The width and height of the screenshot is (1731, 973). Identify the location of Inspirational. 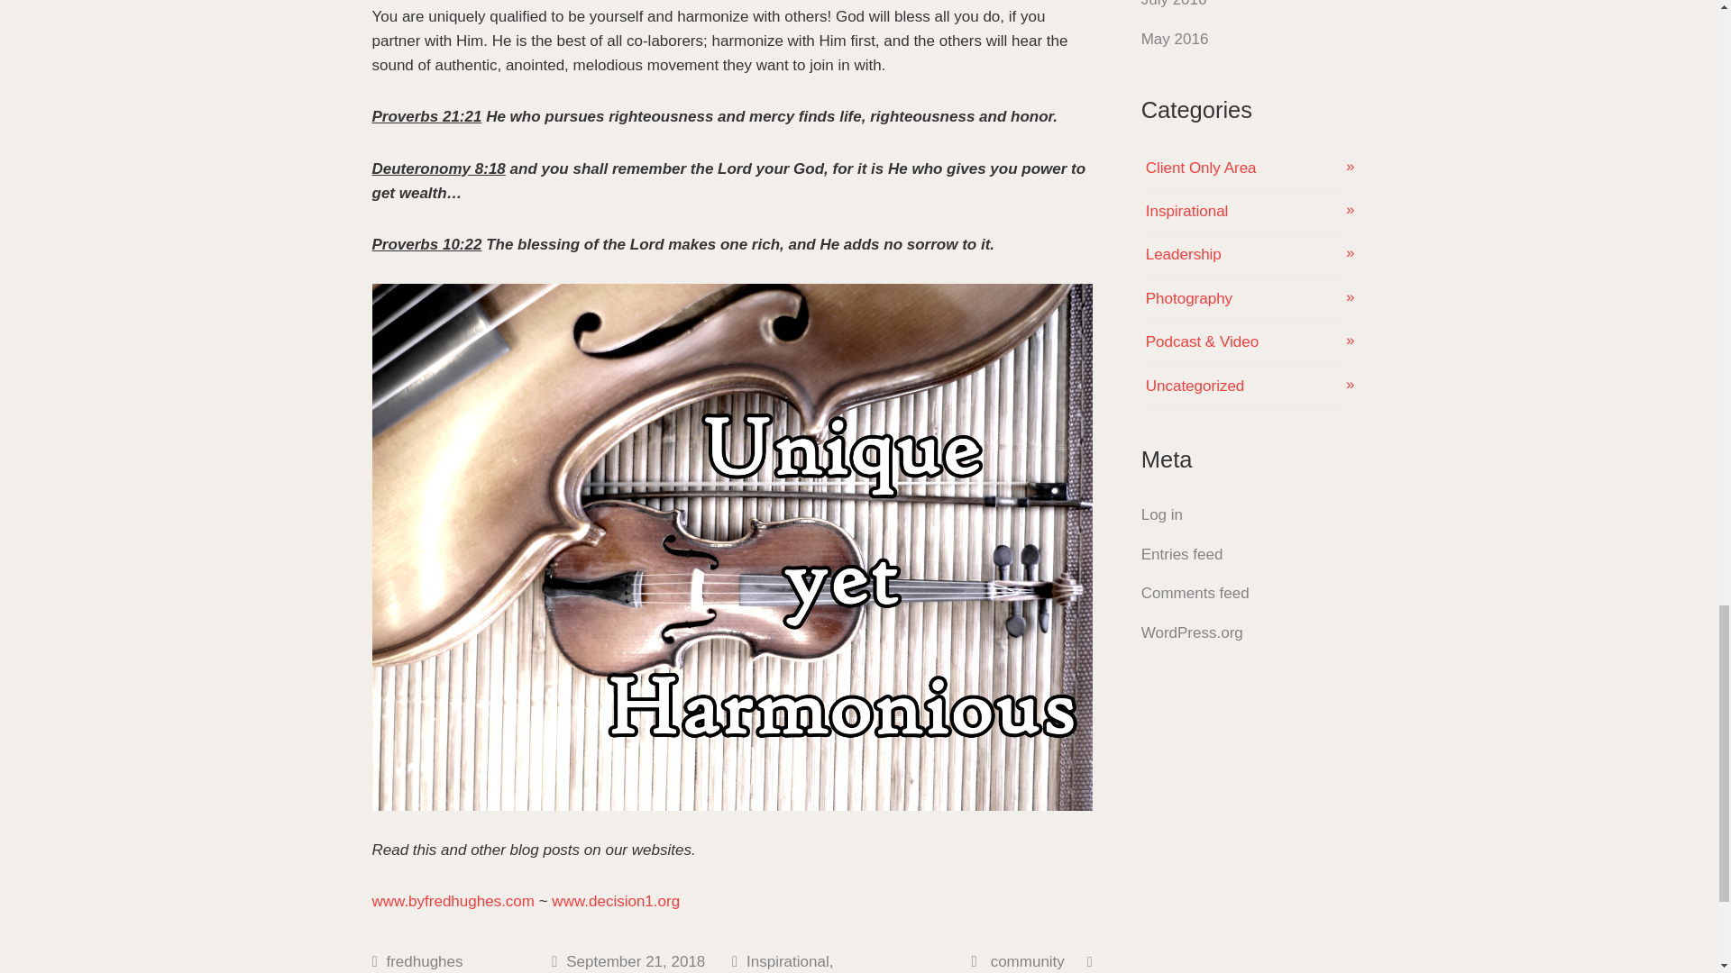
(787, 961).